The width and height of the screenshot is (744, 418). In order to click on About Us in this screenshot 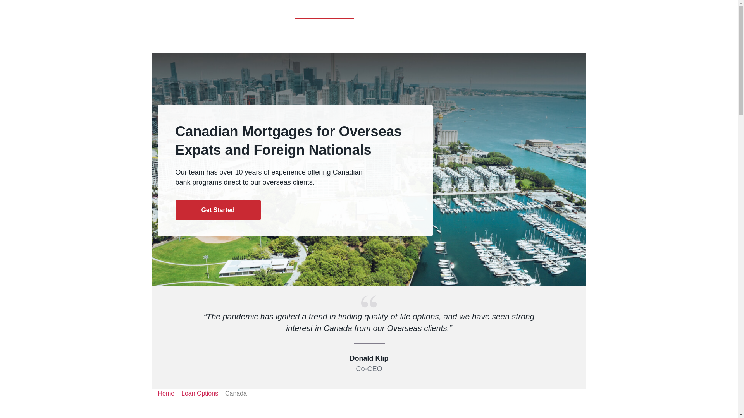, I will do `click(520, 13)`.